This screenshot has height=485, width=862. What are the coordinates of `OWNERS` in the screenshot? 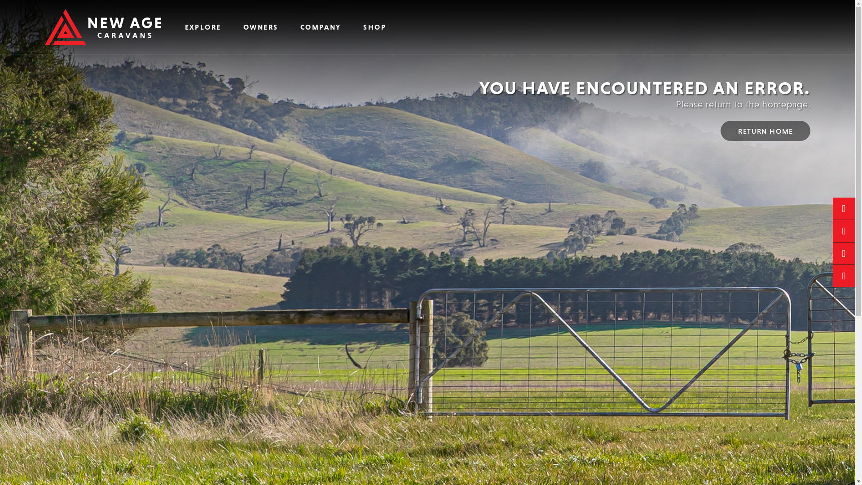 It's located at (260, 27).